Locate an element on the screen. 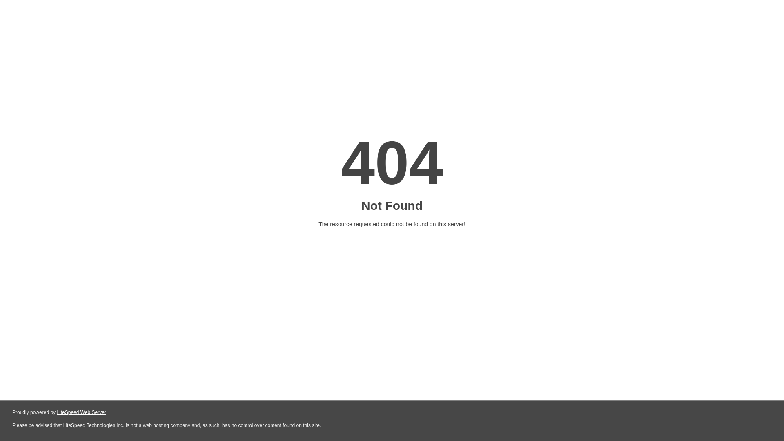  LiteSpeed Web Server is located at coordinates (82, 412).